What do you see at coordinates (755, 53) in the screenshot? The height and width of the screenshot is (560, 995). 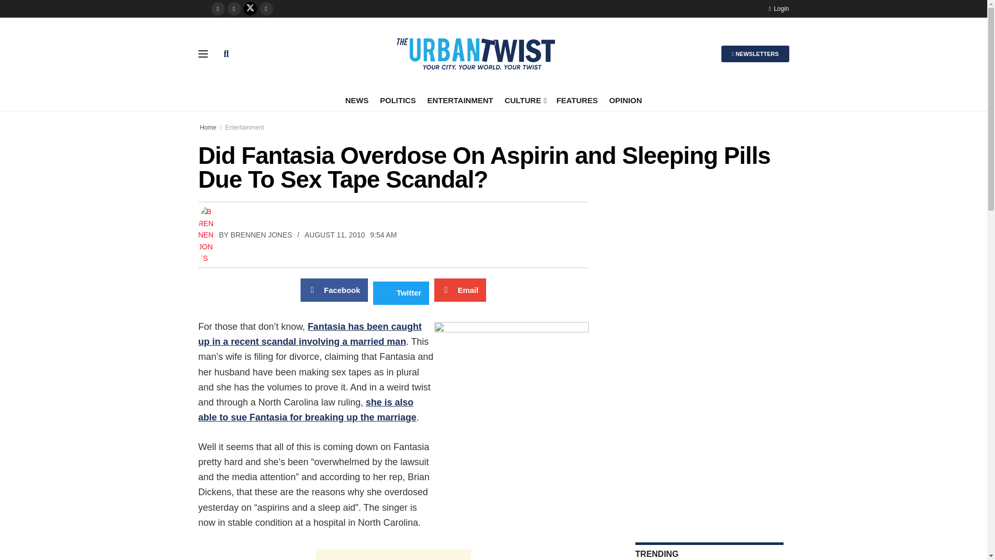 I see `NEWSLETTERS` at bounding box center [755, 53].